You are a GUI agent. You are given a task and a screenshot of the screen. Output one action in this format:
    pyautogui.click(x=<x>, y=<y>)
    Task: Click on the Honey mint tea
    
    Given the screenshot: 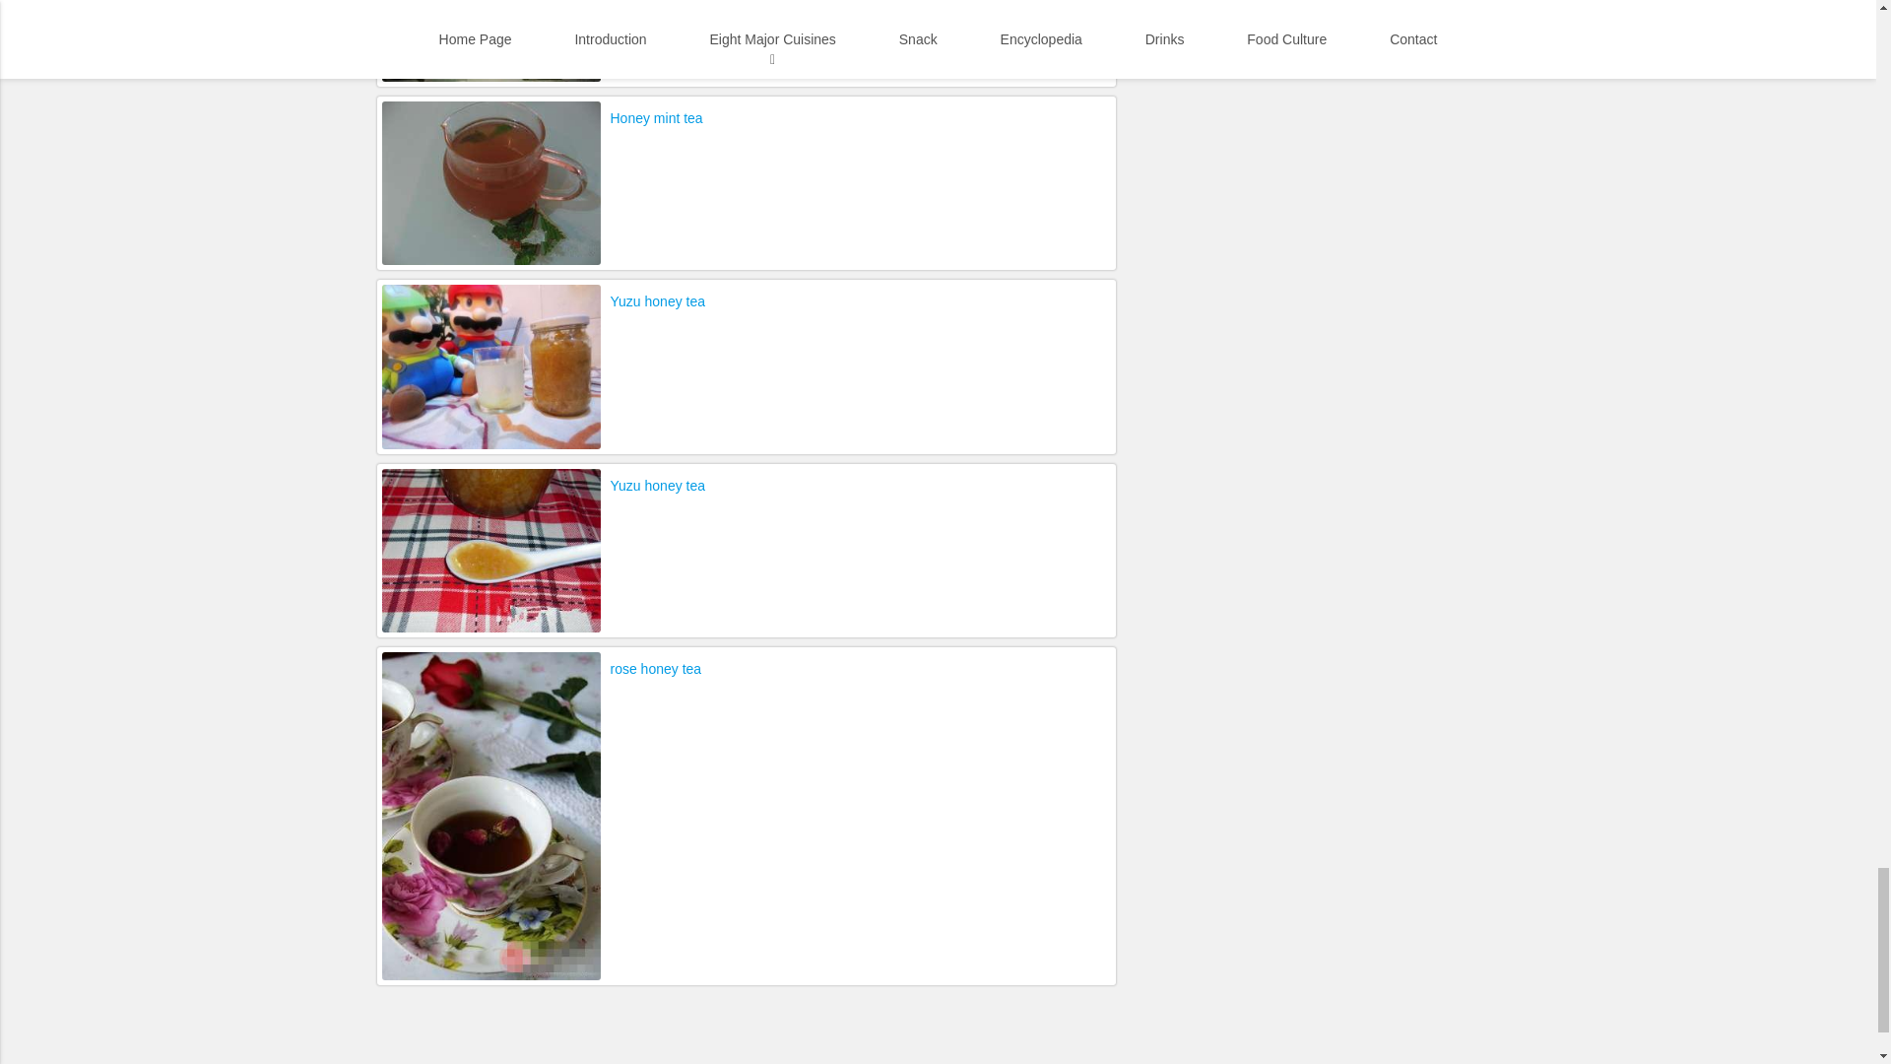 What is the action you would take?
    pyautogui.click(x=657, y=118)
    